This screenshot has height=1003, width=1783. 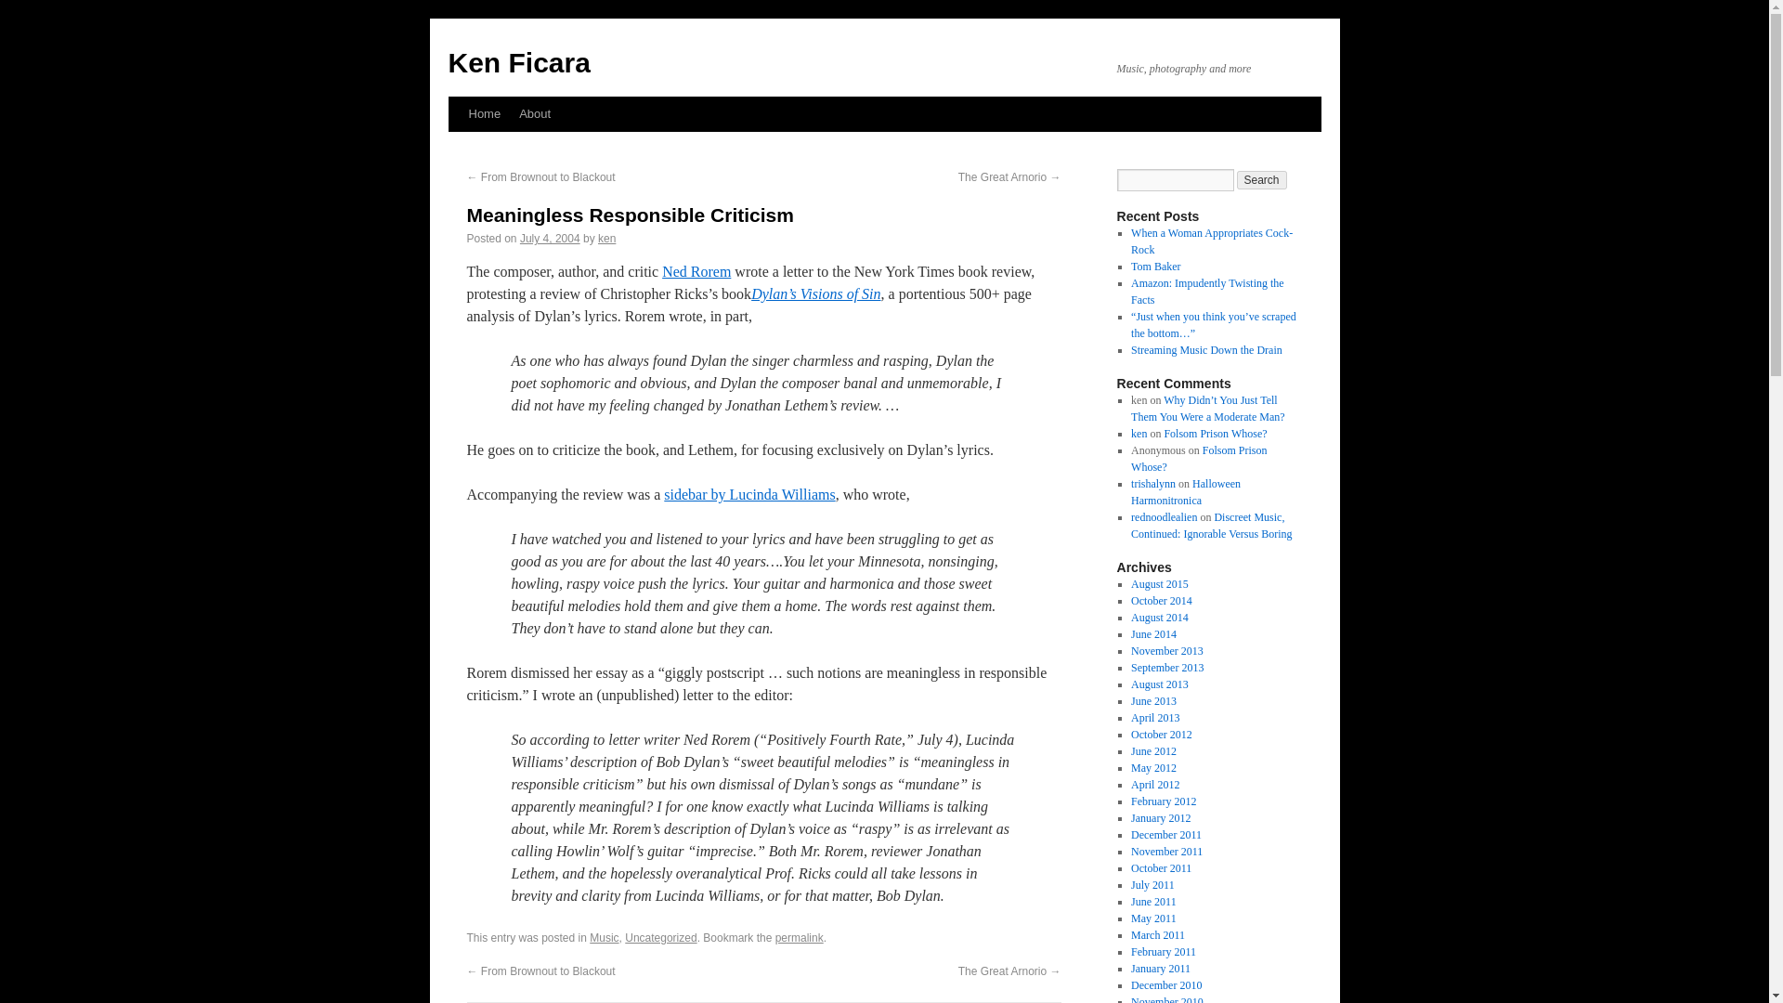 What do you see at coordinates (1211, 241) in the screenshot?
I see `When a Woman Appropriates Cock-Rock` at bounding box center [1211, 241].